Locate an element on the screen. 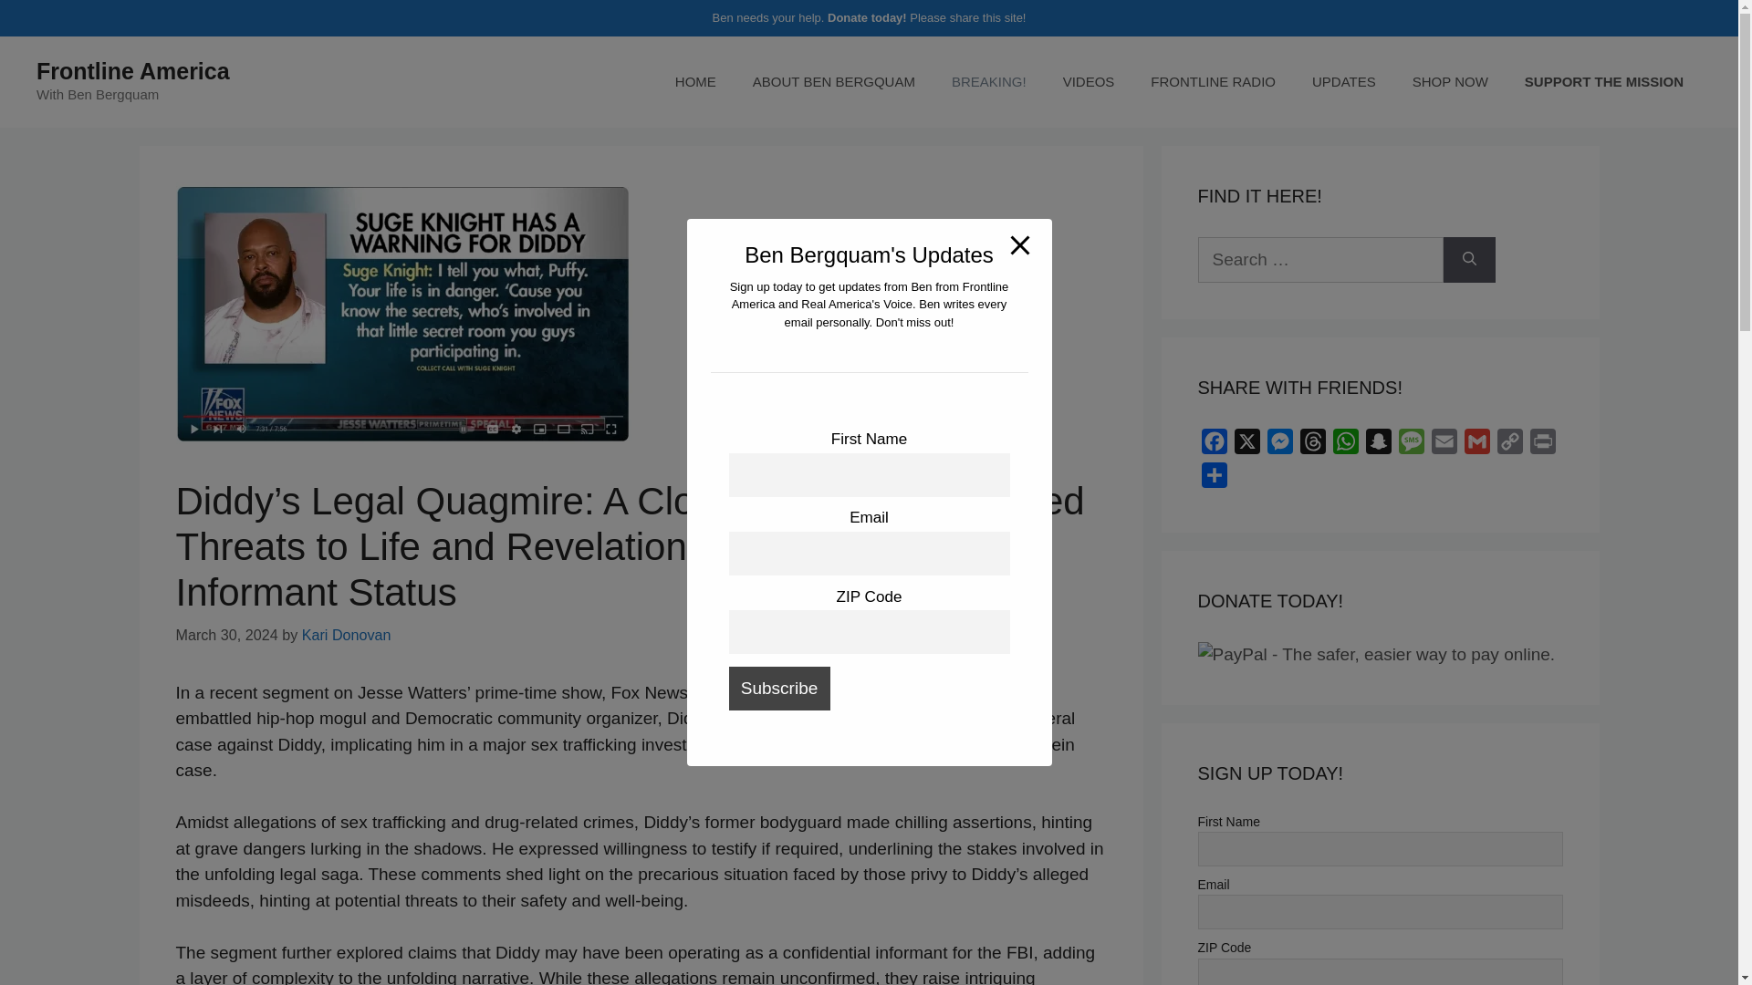  BREAKING! is located at coordinates (989, 82).